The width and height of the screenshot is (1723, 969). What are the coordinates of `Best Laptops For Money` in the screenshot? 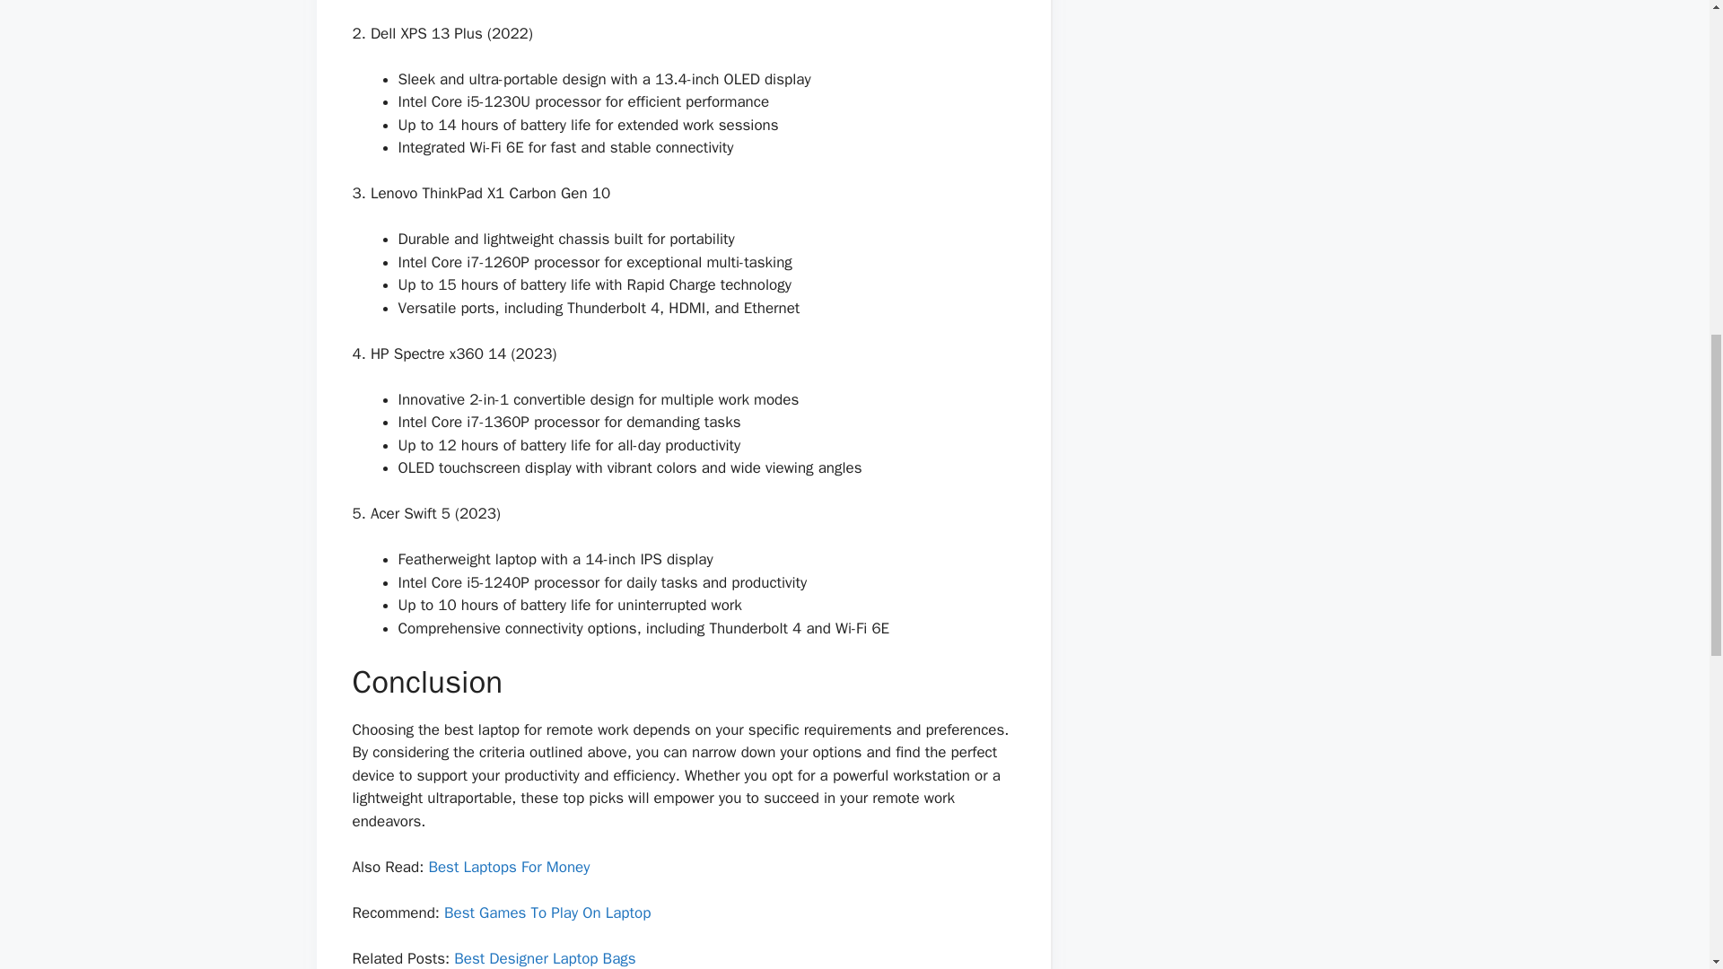 It's located at (508, 867).